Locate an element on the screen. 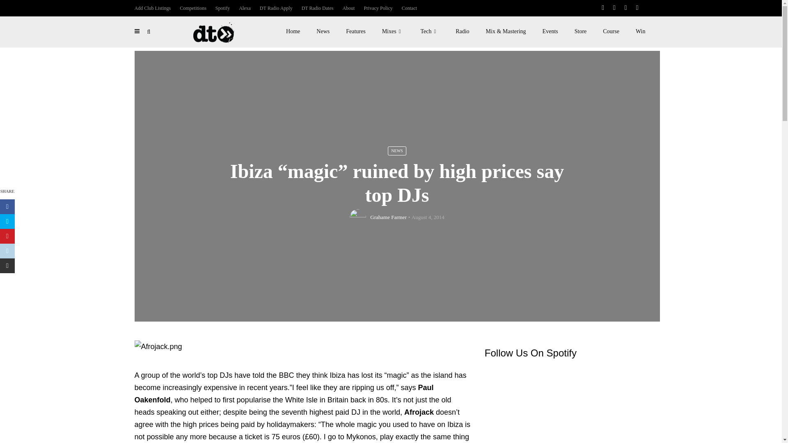 The image size is (788, 443). Radio is located at coordinates (462, 31).